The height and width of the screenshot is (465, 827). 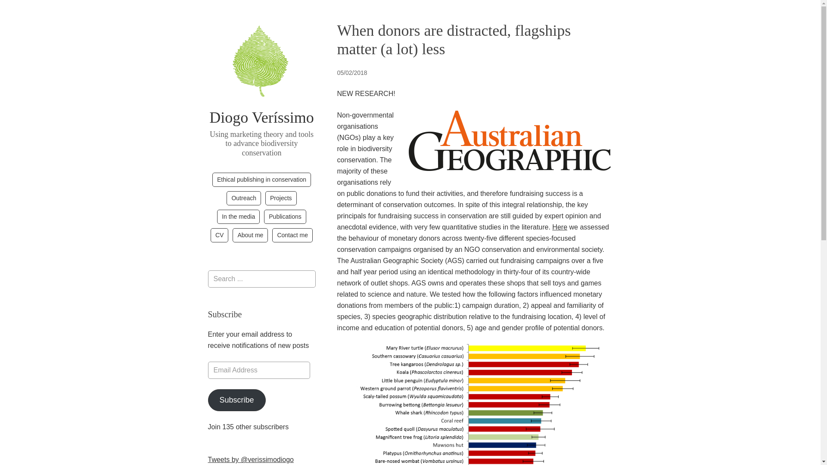 I want to click on CV, so click(x=219, y=235).